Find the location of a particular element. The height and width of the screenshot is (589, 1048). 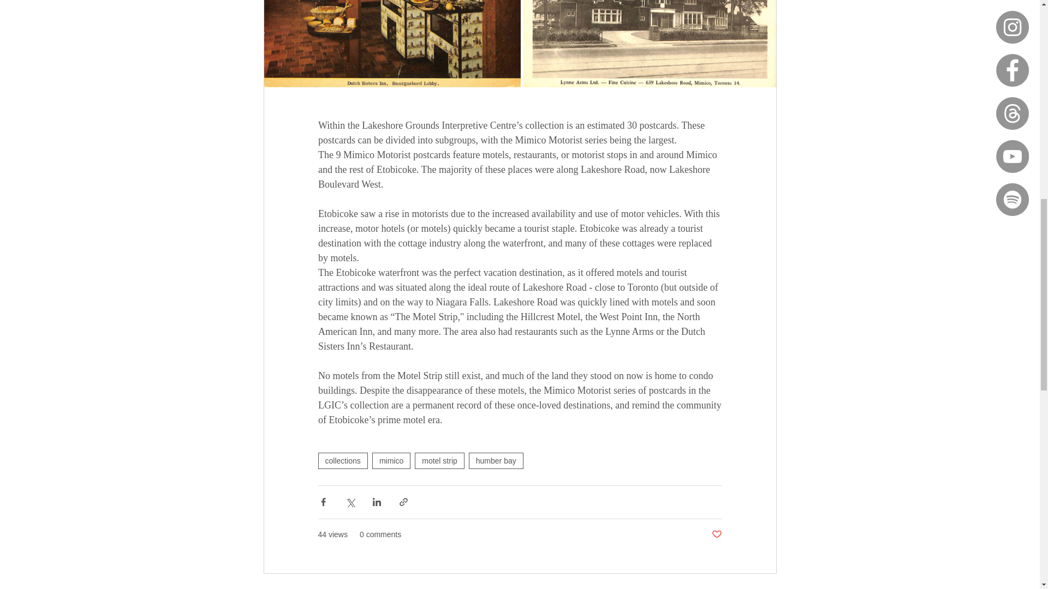

mimico is located at coordinates (391, 460).